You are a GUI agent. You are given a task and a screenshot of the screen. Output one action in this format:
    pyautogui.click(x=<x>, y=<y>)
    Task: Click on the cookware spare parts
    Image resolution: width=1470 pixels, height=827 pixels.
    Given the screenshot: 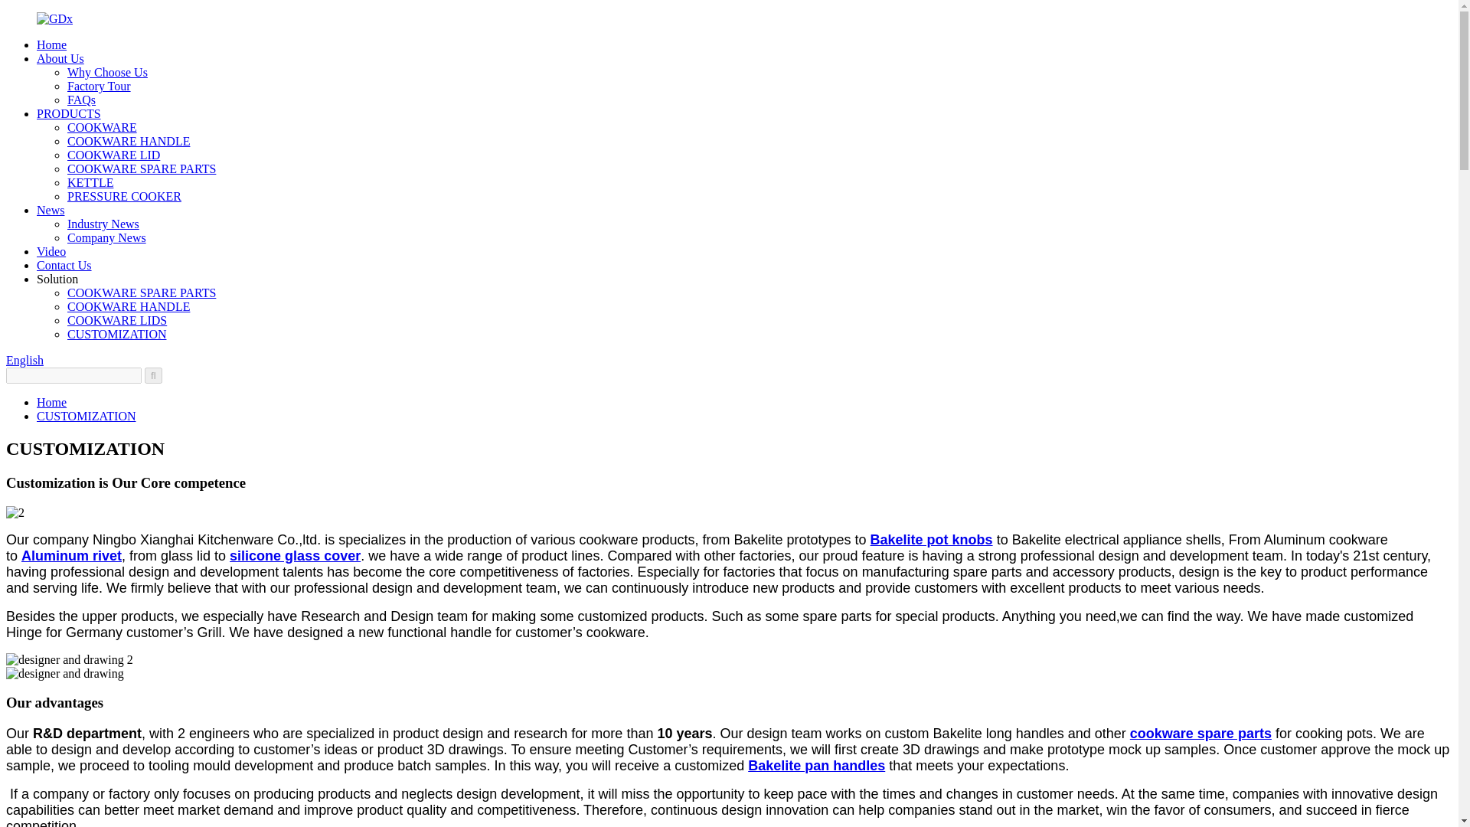 What is the action you would take?
    pyautogui.click(x=1200, y=734)
    